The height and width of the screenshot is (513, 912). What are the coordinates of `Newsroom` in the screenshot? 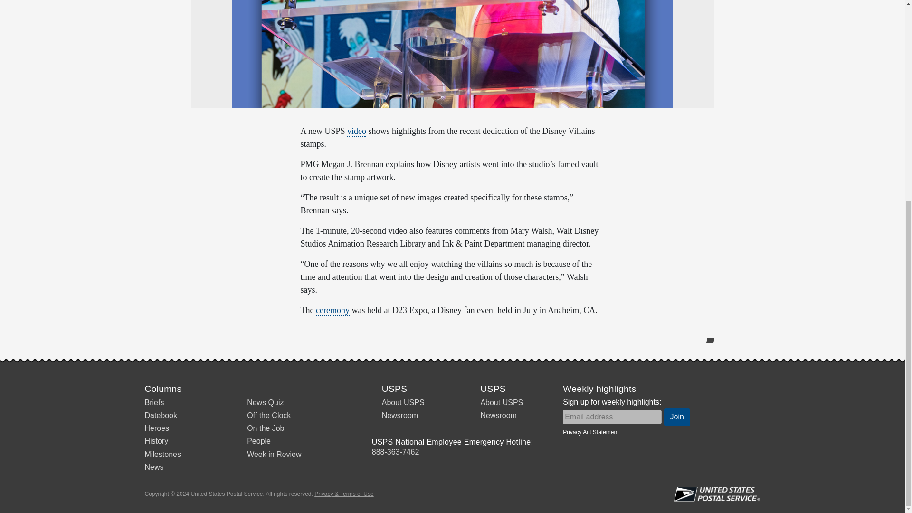 It's located at (400, 415).